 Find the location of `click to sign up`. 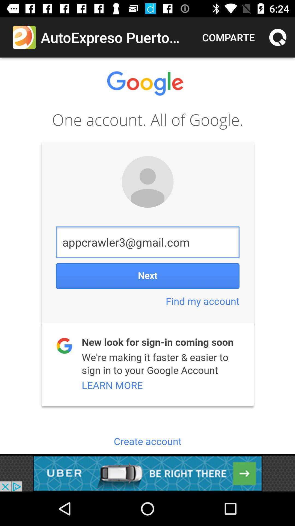

click to sign up is located at coordinates (147, 256).